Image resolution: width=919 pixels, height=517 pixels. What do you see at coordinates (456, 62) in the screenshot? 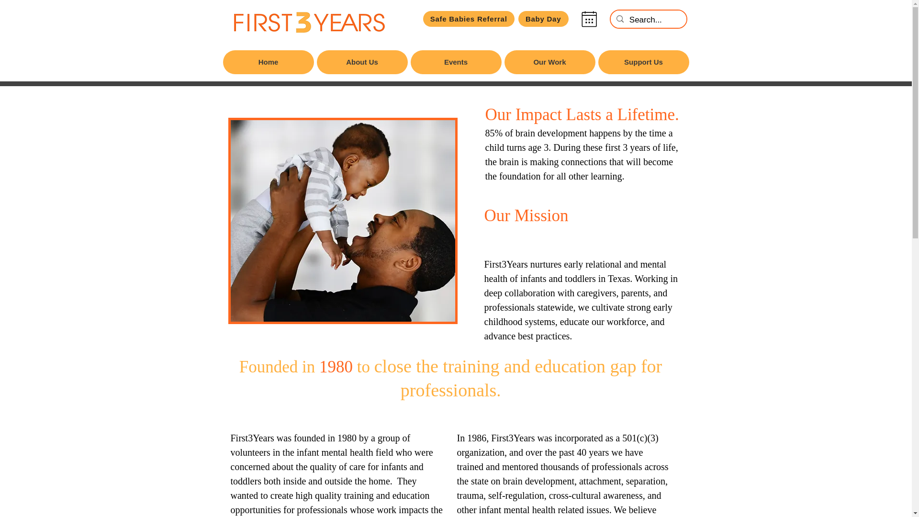
I see `Events` at bounding box center [456, 62].